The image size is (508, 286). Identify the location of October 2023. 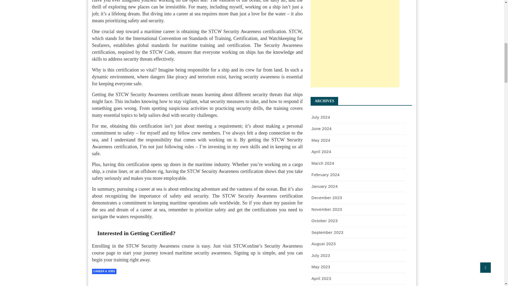
(324, 221).